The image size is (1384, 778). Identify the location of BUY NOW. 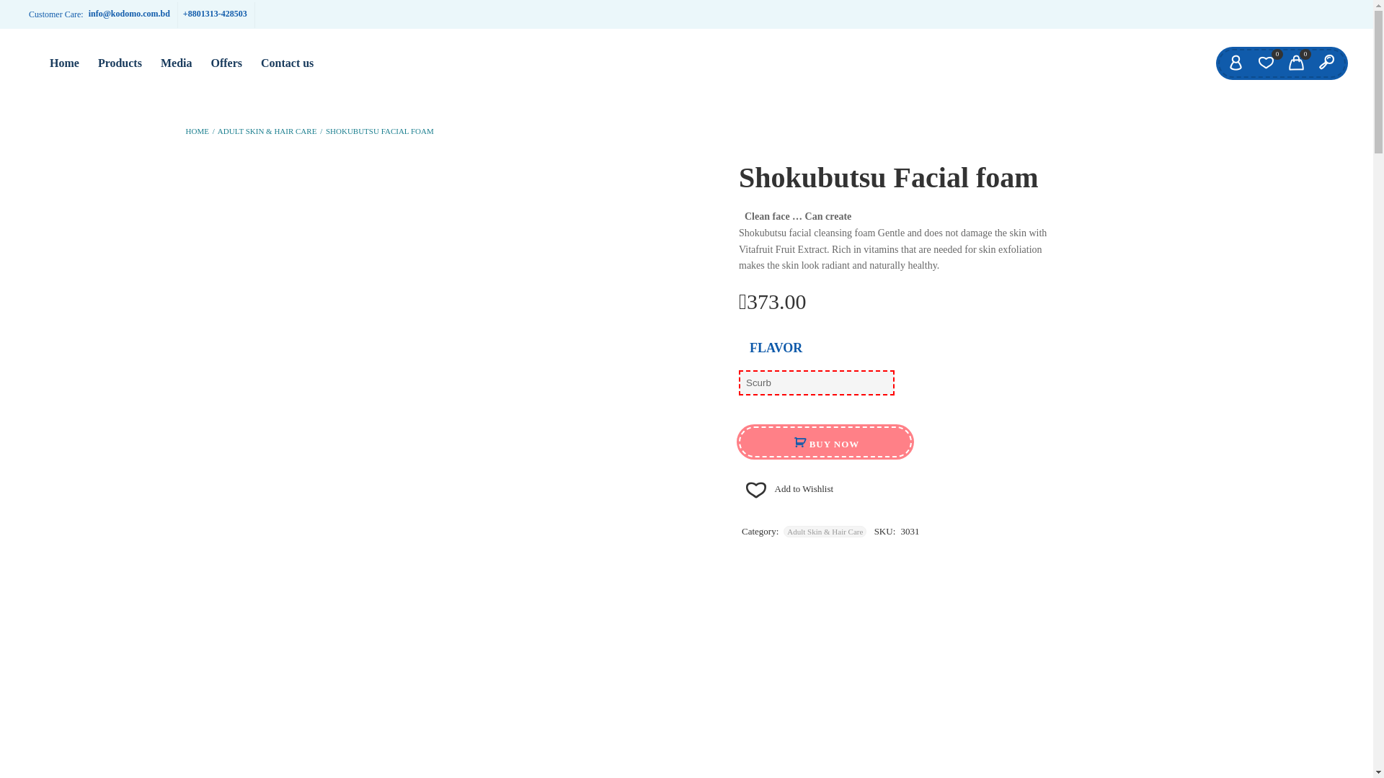
(825, 442).